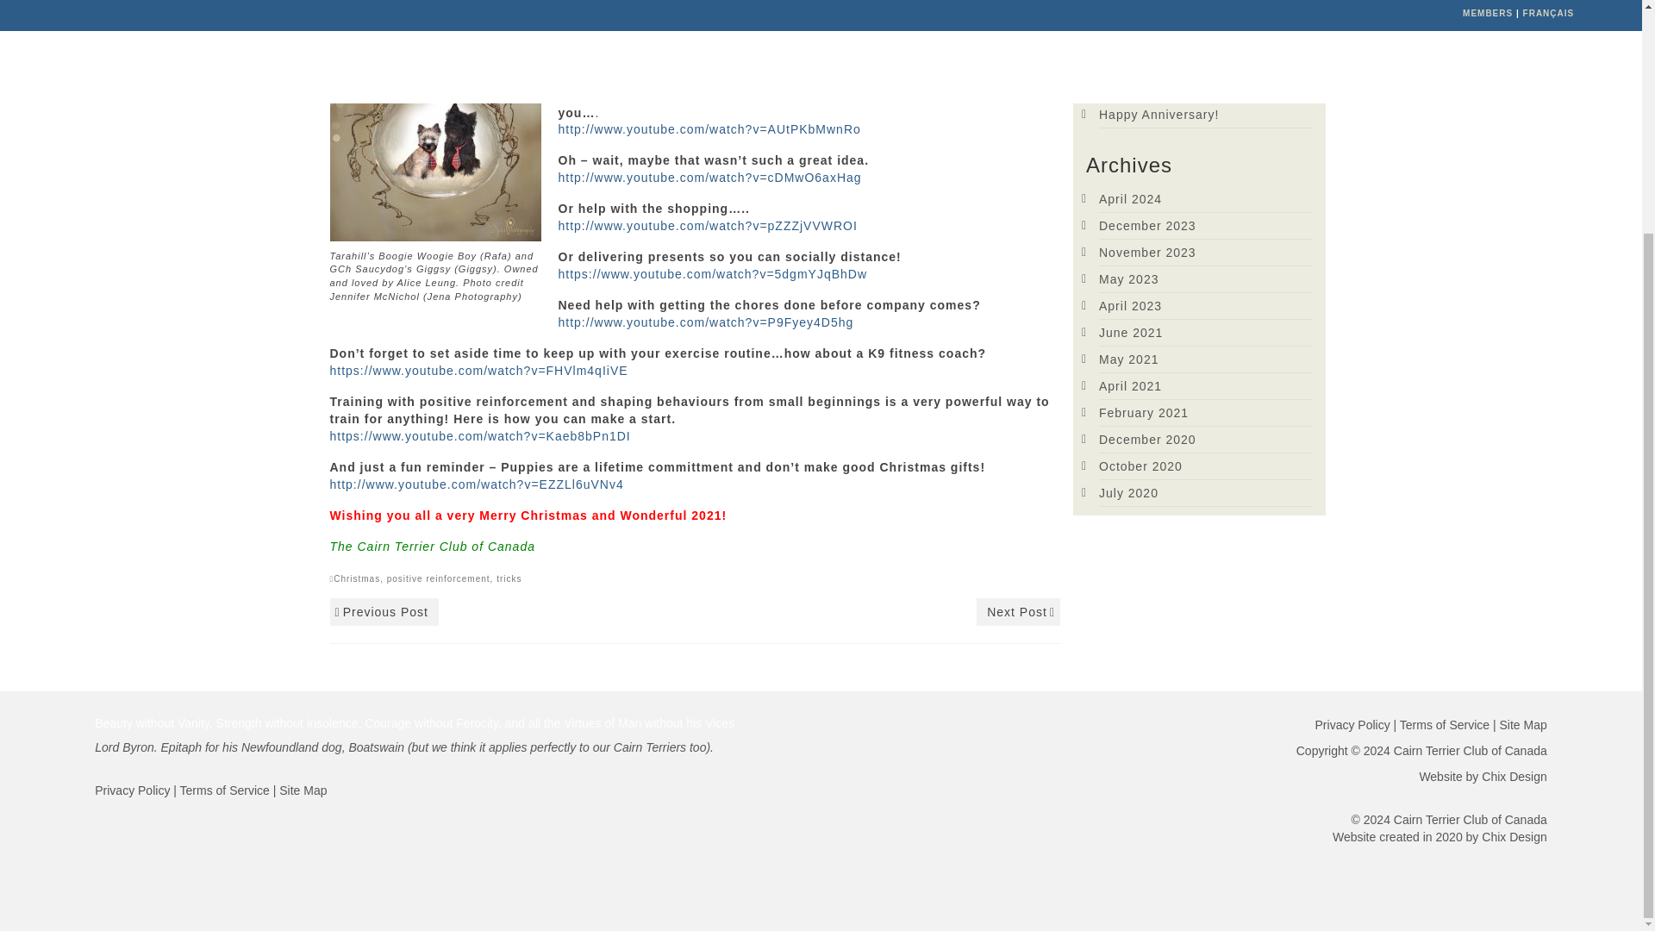  What do you see at coordinates (1445, 724) in the screenshot?
I see `Terms of Service` at bounding box center [1445, 724].